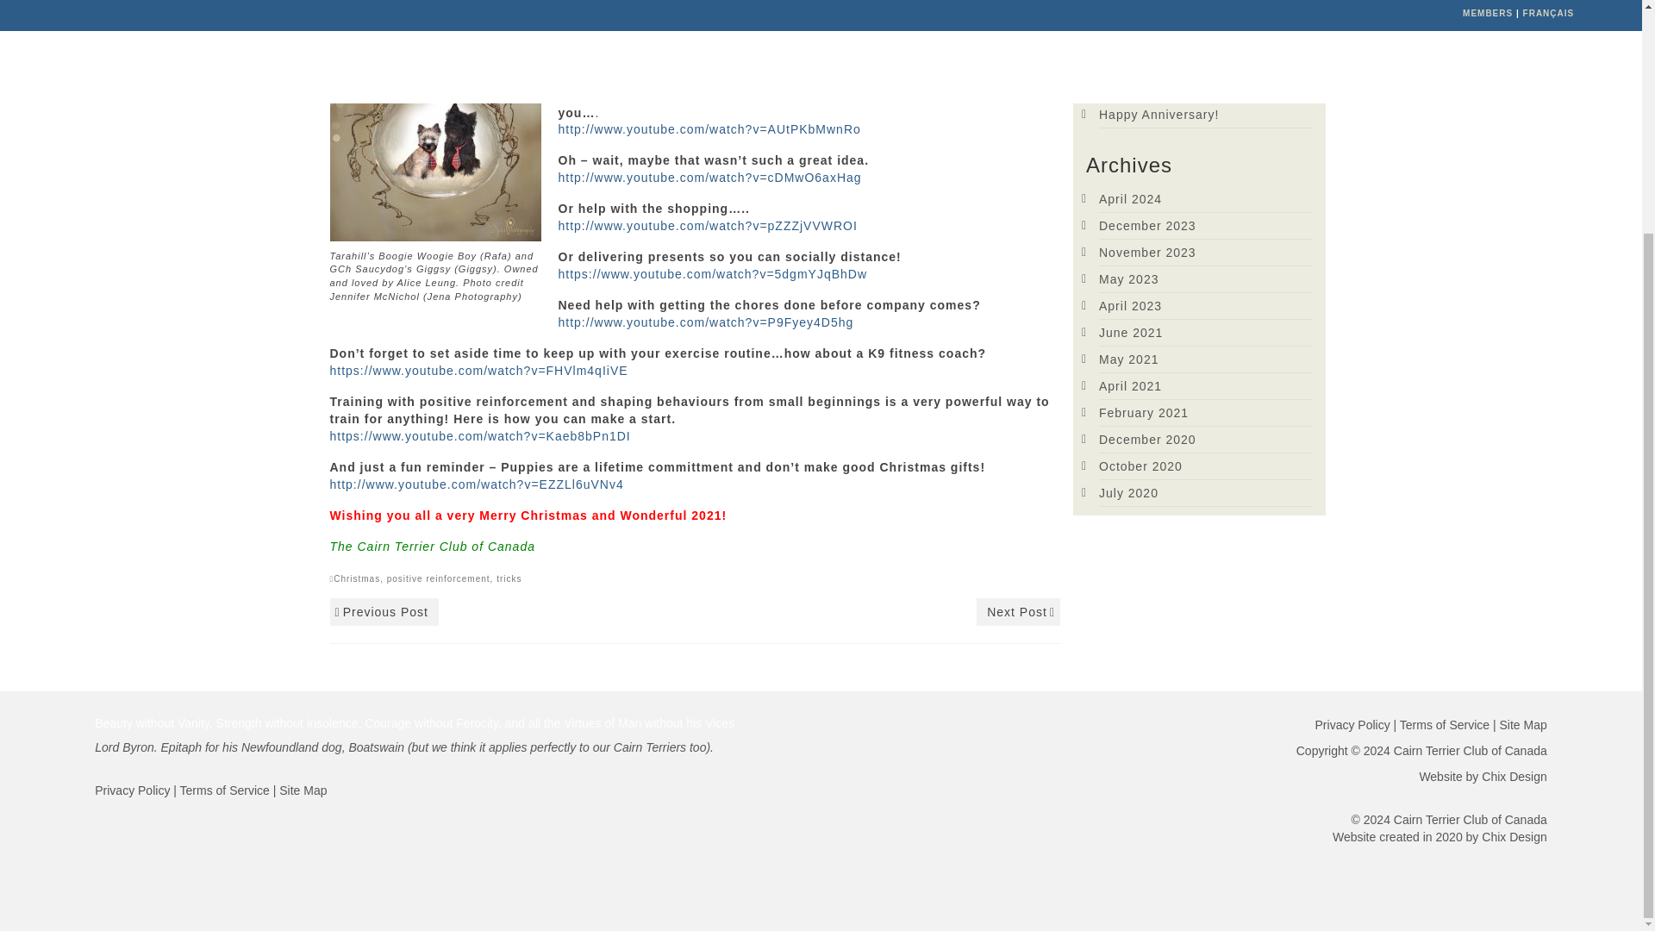  What do you see at coordinates (1445, 724) in the screenshot?
I see `Terms of Service` at bounding box center [1445, 724].